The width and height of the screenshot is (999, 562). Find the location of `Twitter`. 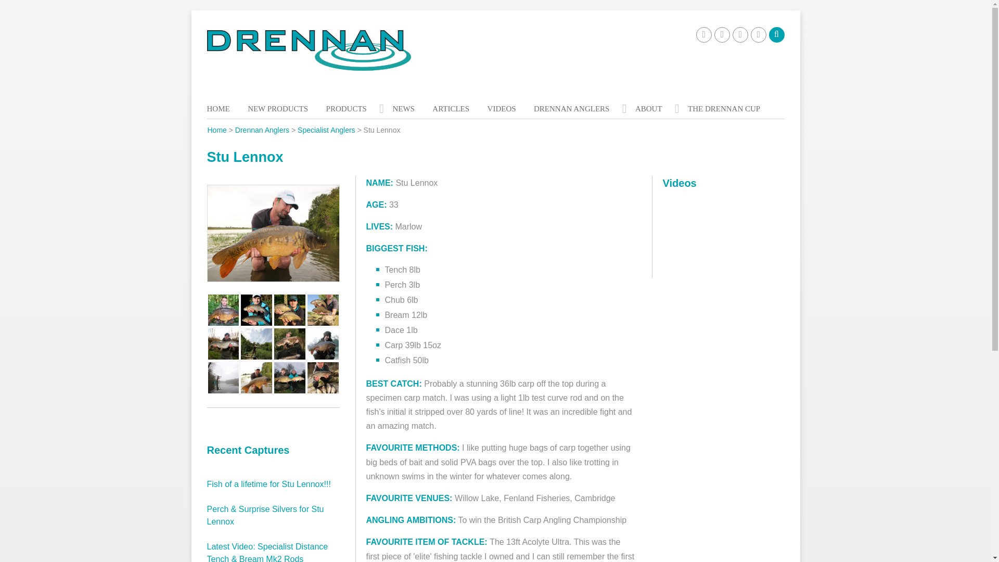

Twitter is located at coordinates (721, 34).